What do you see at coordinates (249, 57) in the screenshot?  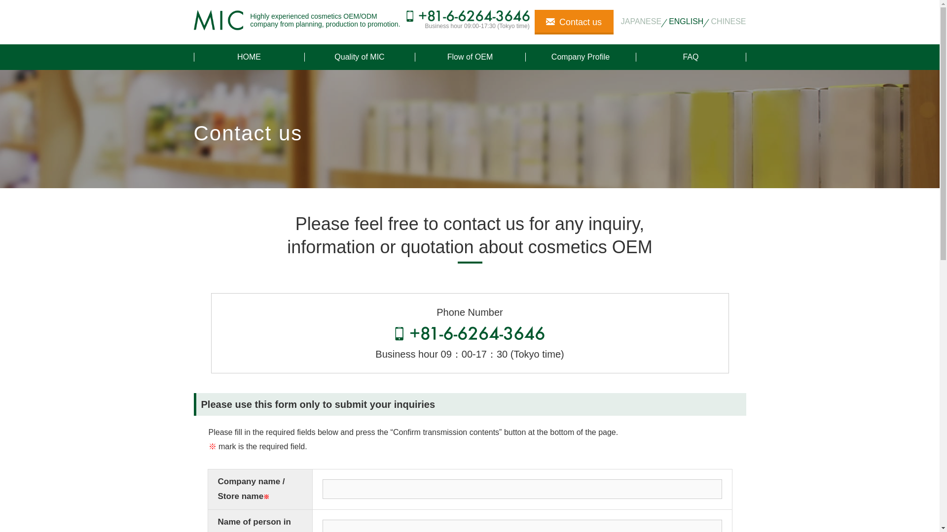 I see `HOME` at bounding box center [249, 57].